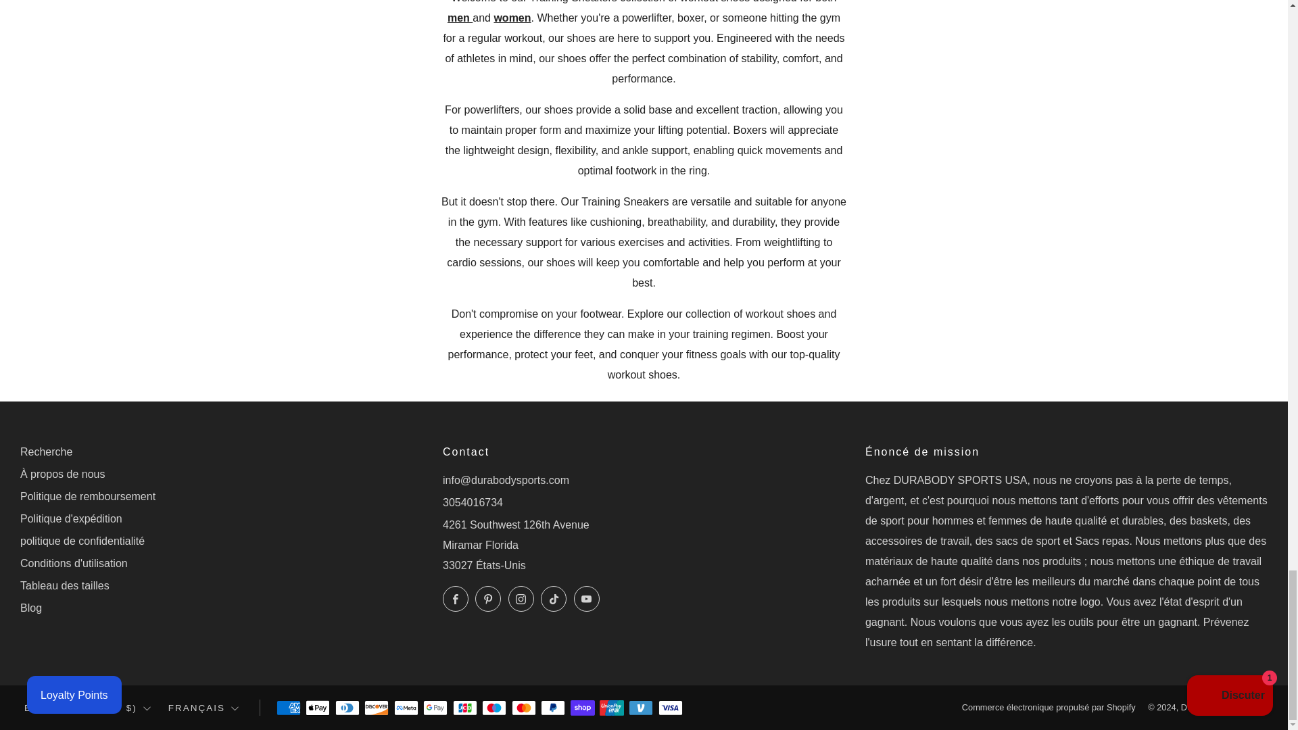  What do you see at coordinates (612, 708) in the screenshot?
I see `Union Pay` at bounding box center [612, 708].